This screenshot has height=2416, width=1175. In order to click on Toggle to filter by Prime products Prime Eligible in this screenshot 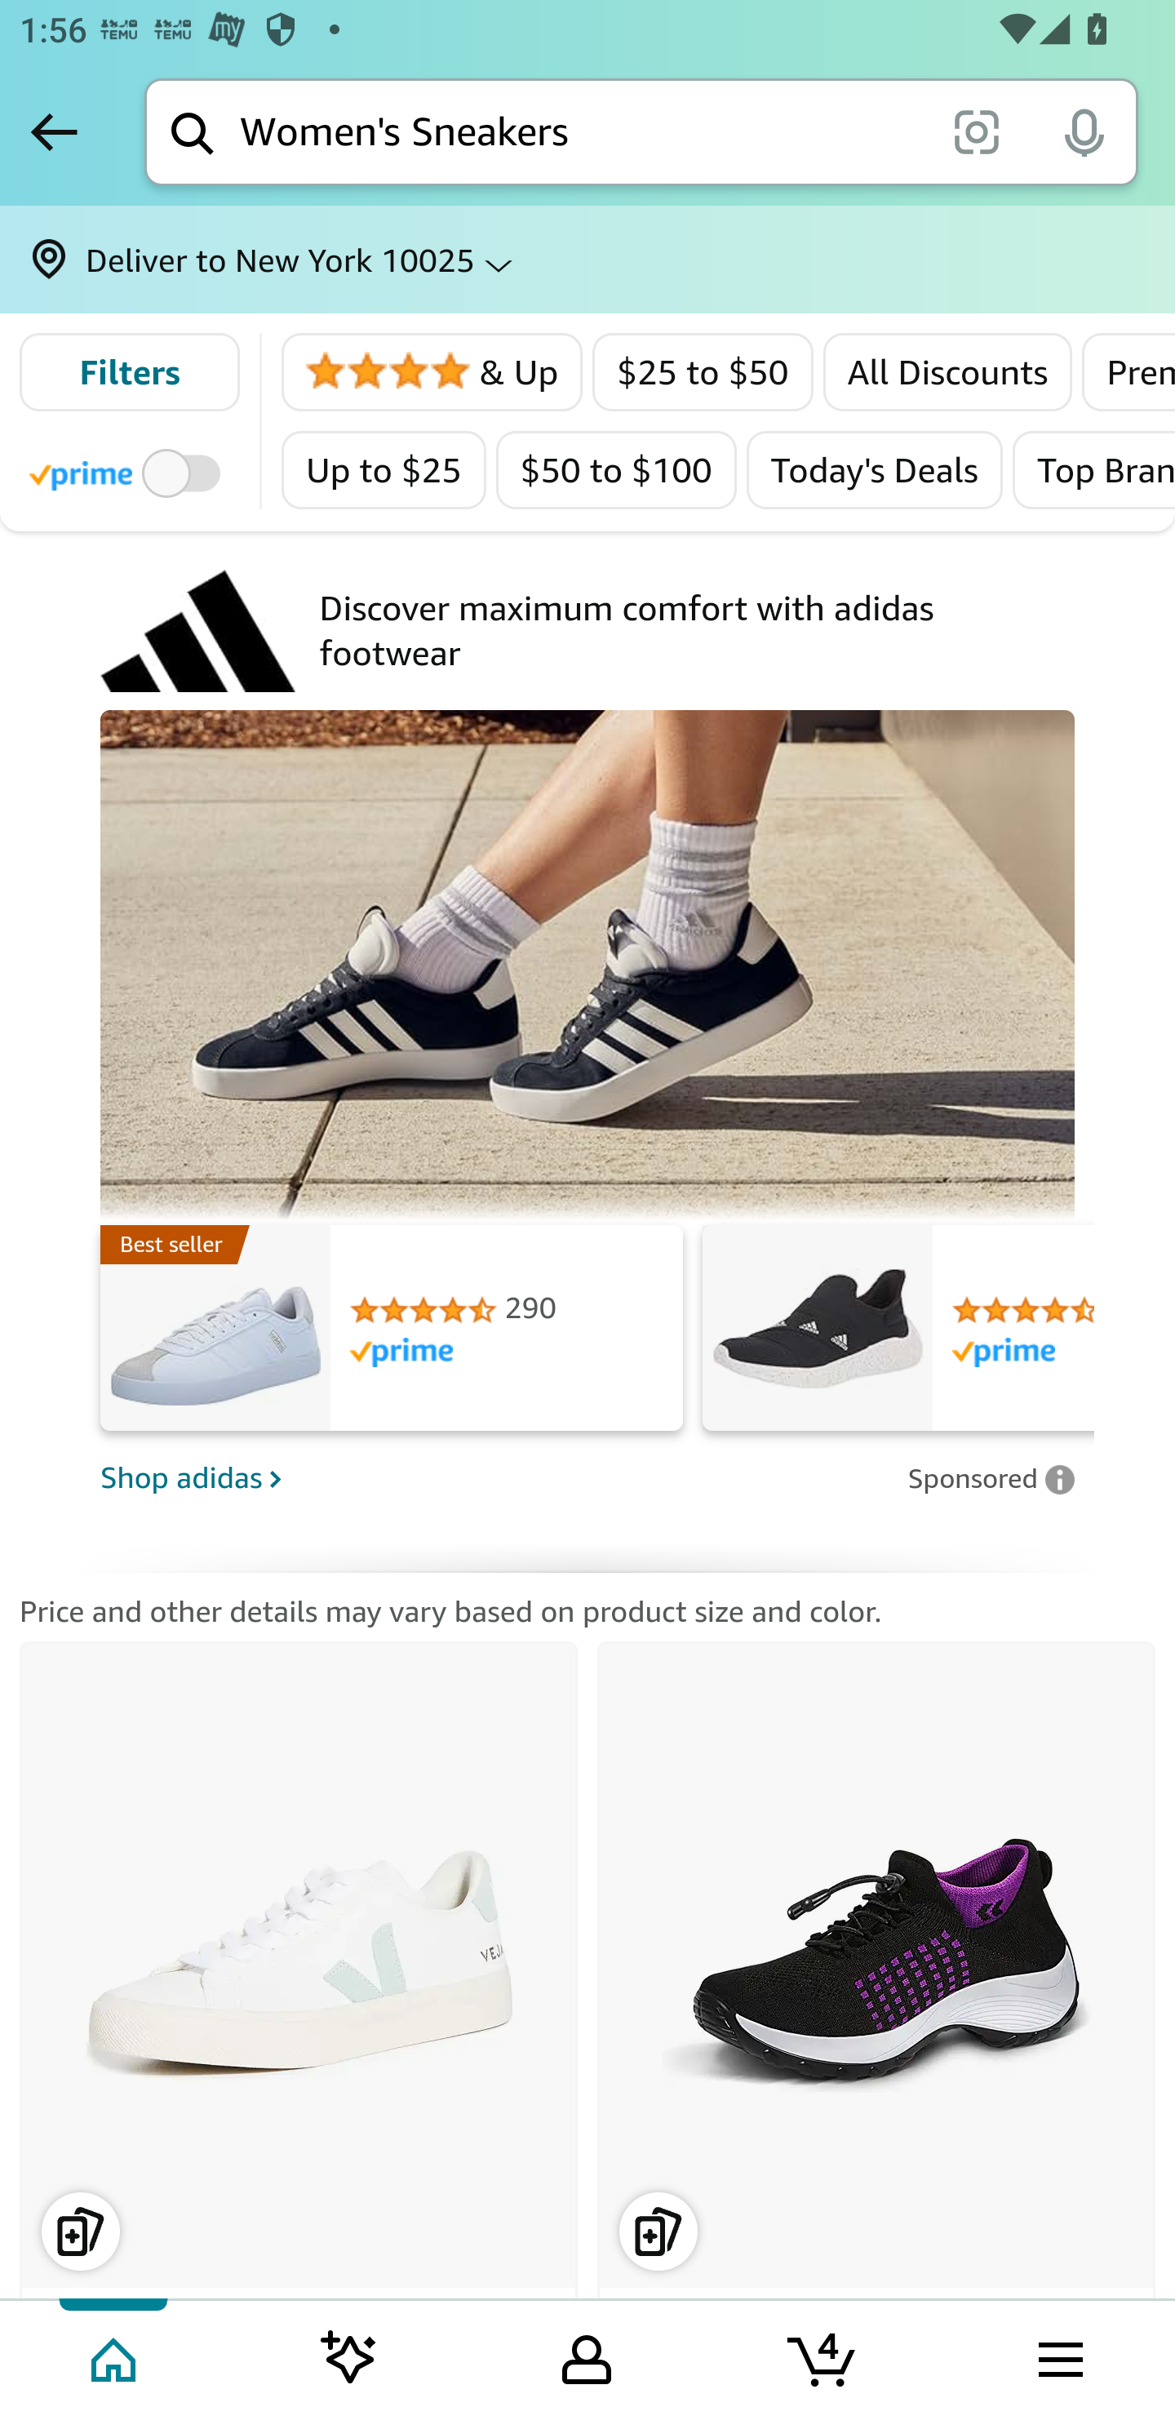, I will do `click(129, 472)`.